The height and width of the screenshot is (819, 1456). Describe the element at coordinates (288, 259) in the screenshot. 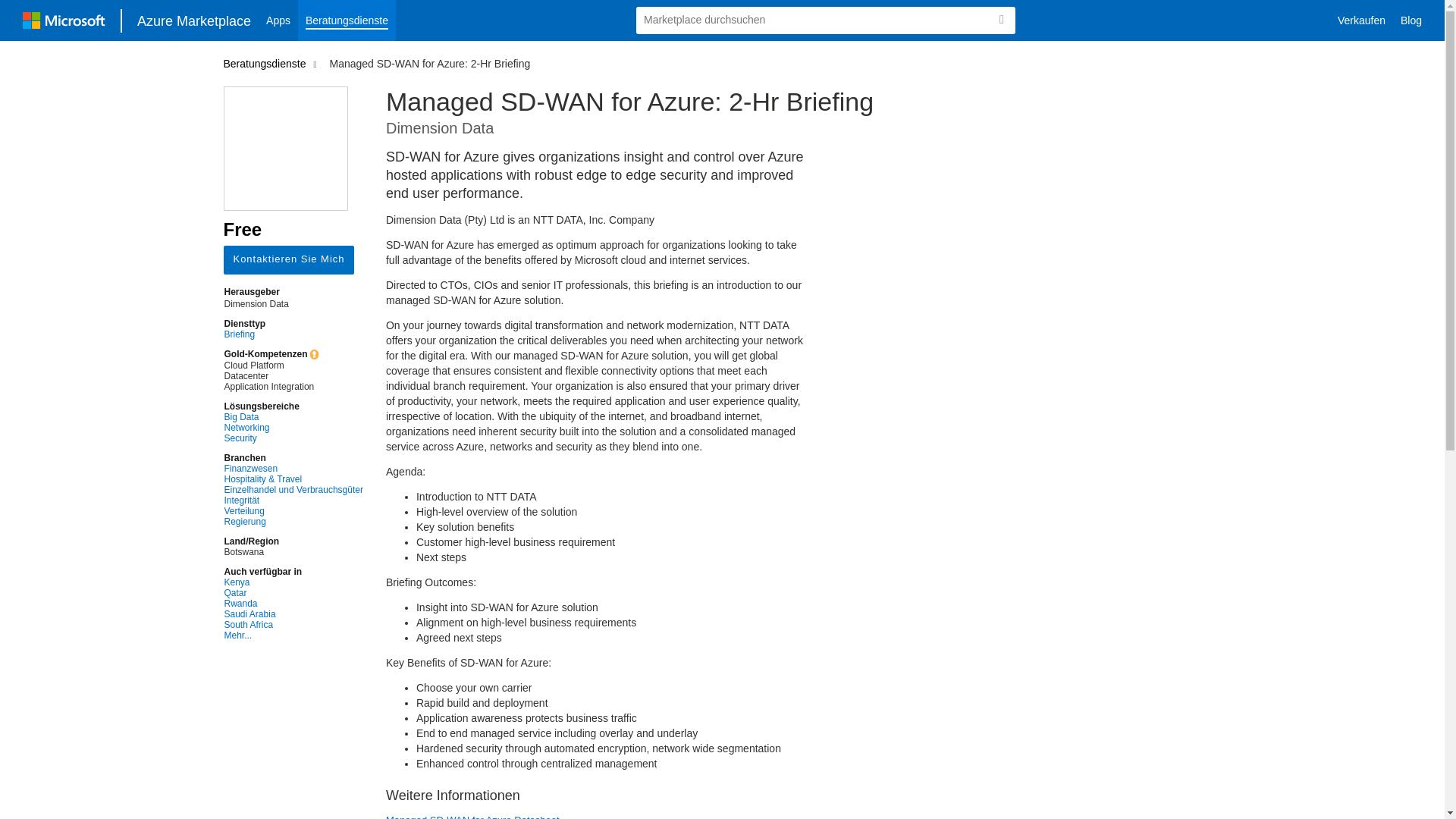

I see `Kontaktieren Sie Mich` at that location.